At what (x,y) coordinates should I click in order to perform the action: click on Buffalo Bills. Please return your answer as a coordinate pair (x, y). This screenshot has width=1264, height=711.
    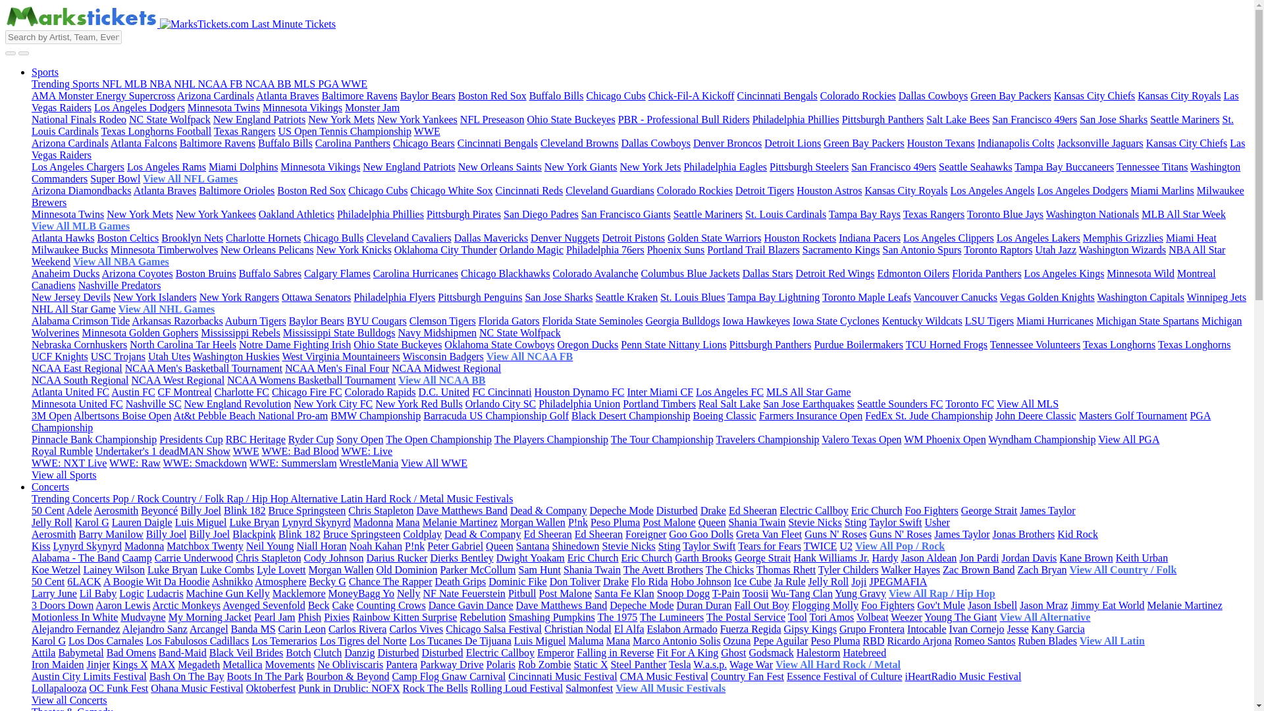
    Looking at the image, I should click on (557, 96).